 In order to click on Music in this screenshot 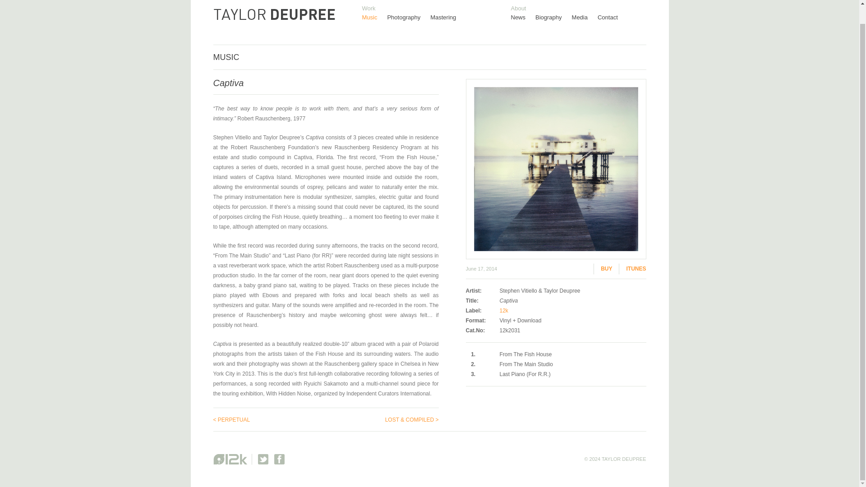, I will do `click(374, 17)`.